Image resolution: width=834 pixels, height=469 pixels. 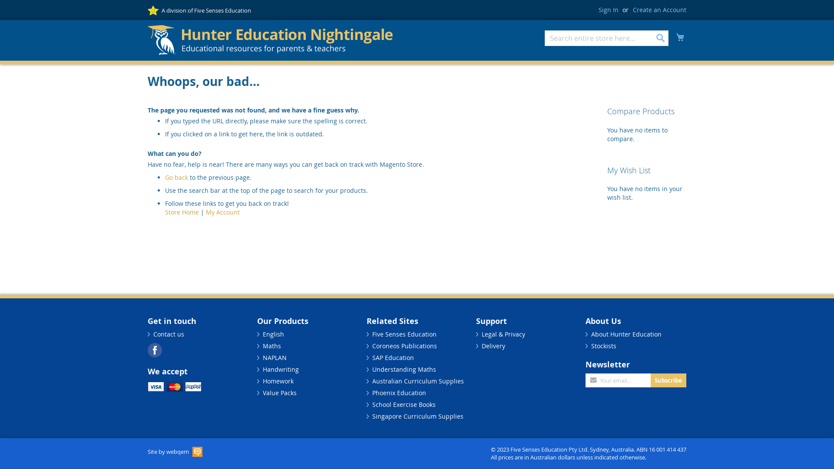 What do you see at coordinates (404, 334) in the screenshot?
I see `Five Senses Education` at bounding box center [404, 334].